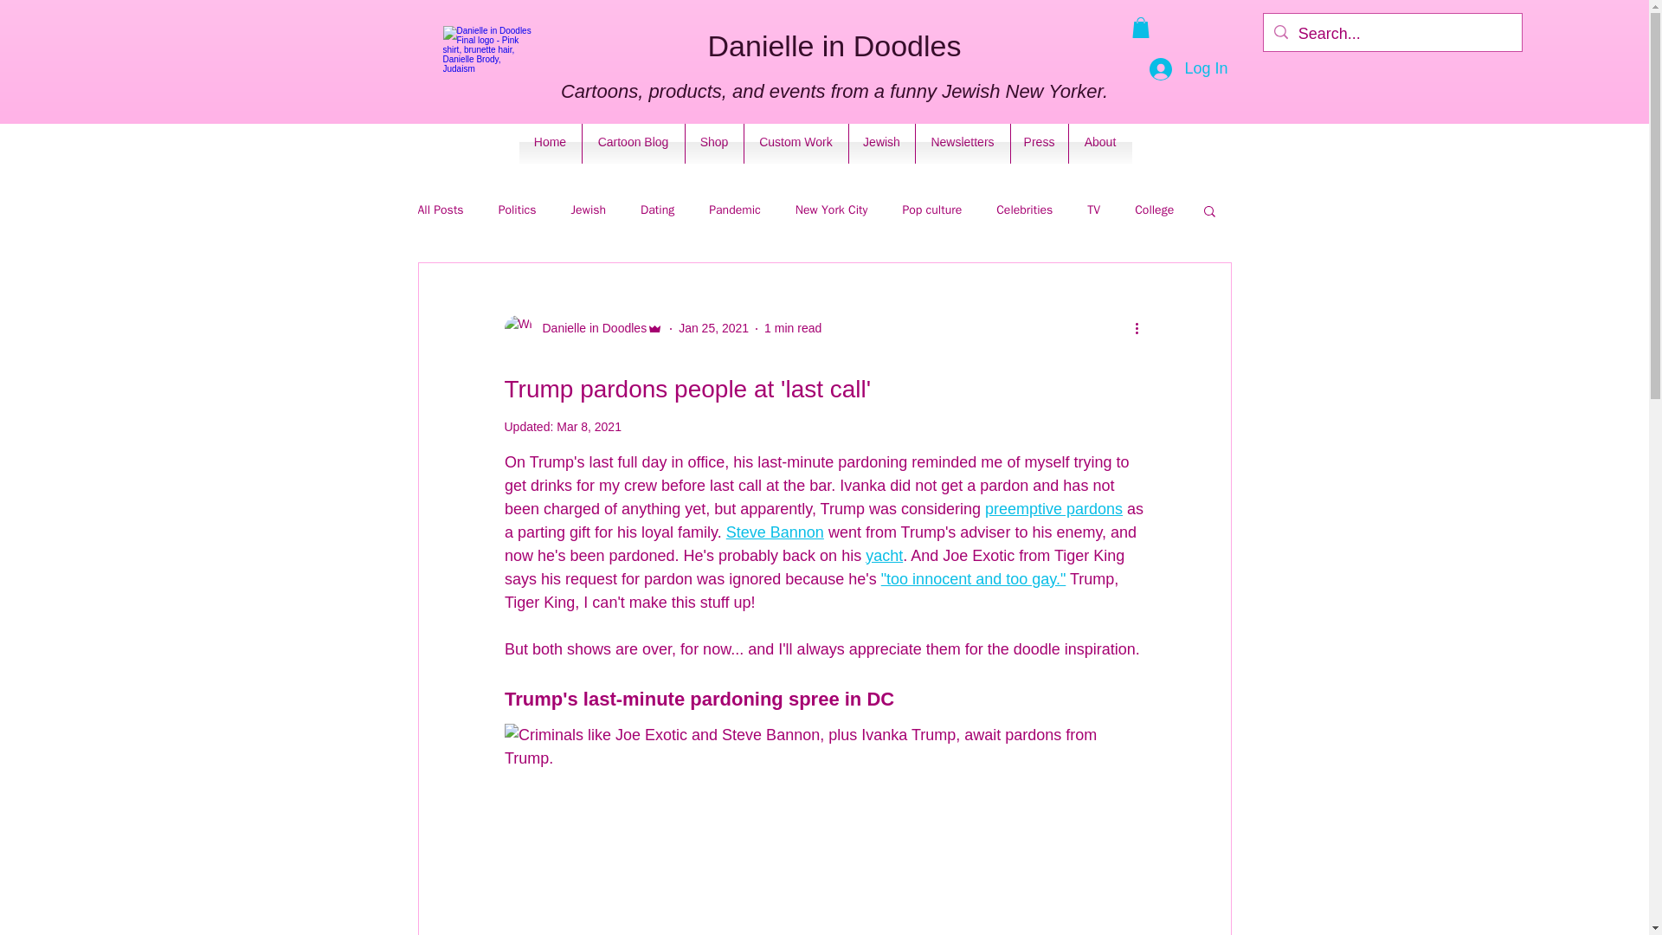 The width and height of the screenshot is (1662, 935). What do you see at coordinates (589, 210) in the screenshot?
I see `Jewish` at bounding box center [589, 210].